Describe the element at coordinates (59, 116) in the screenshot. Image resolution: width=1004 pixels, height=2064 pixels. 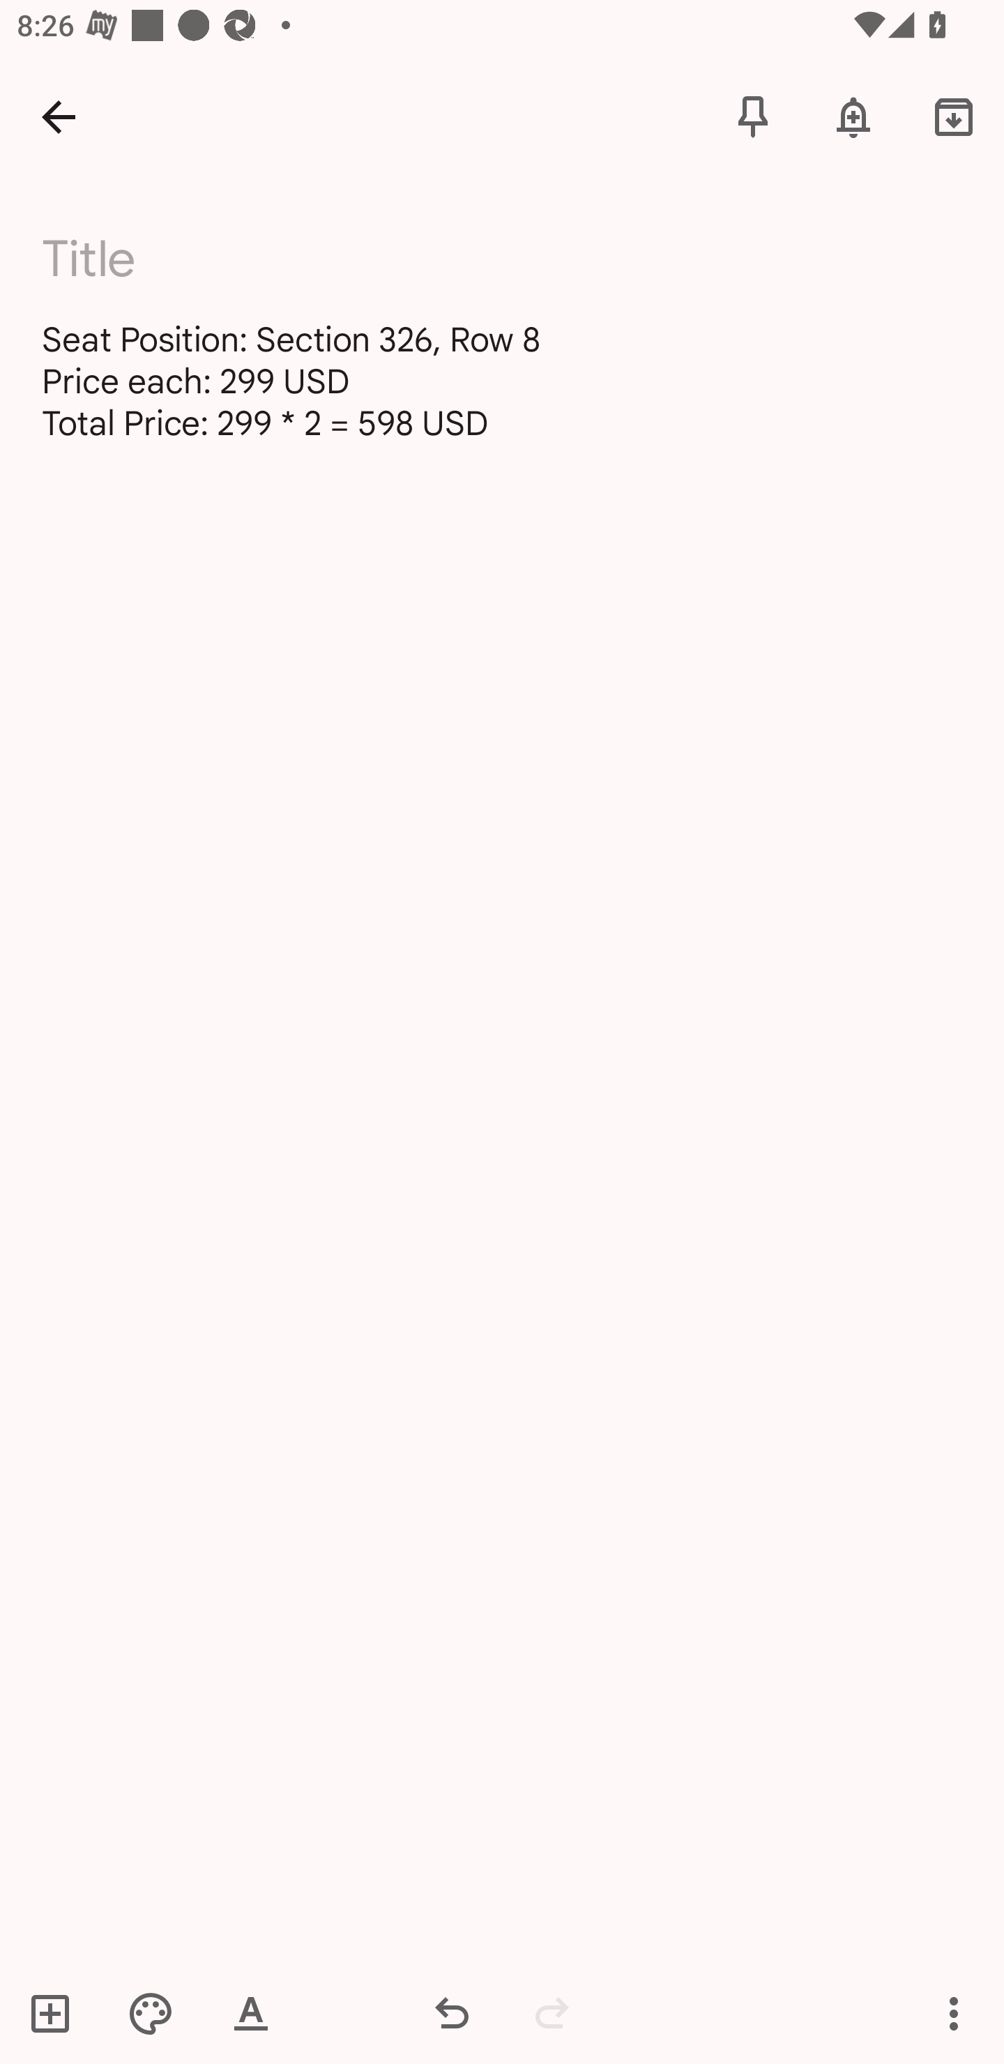
I see `Navigate up` at that location.